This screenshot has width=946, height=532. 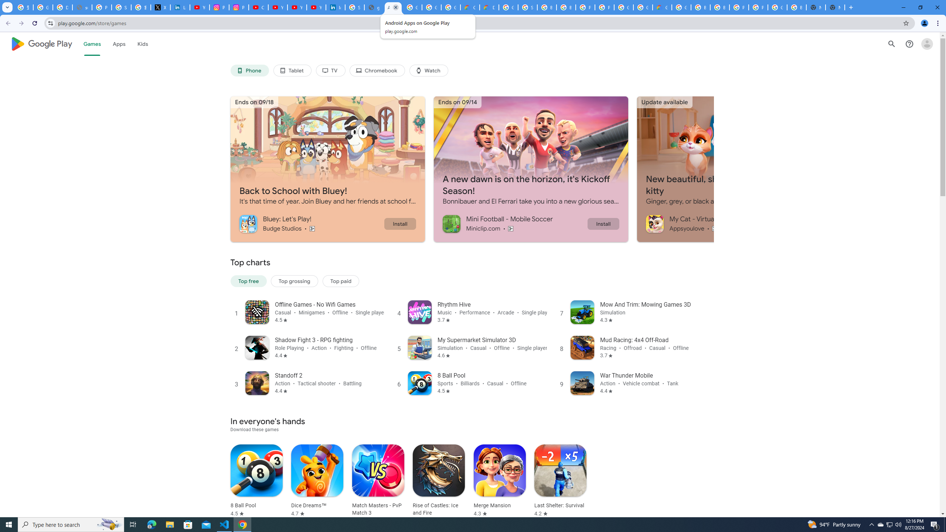 I want to click on Games, so click(x=92, y=44).